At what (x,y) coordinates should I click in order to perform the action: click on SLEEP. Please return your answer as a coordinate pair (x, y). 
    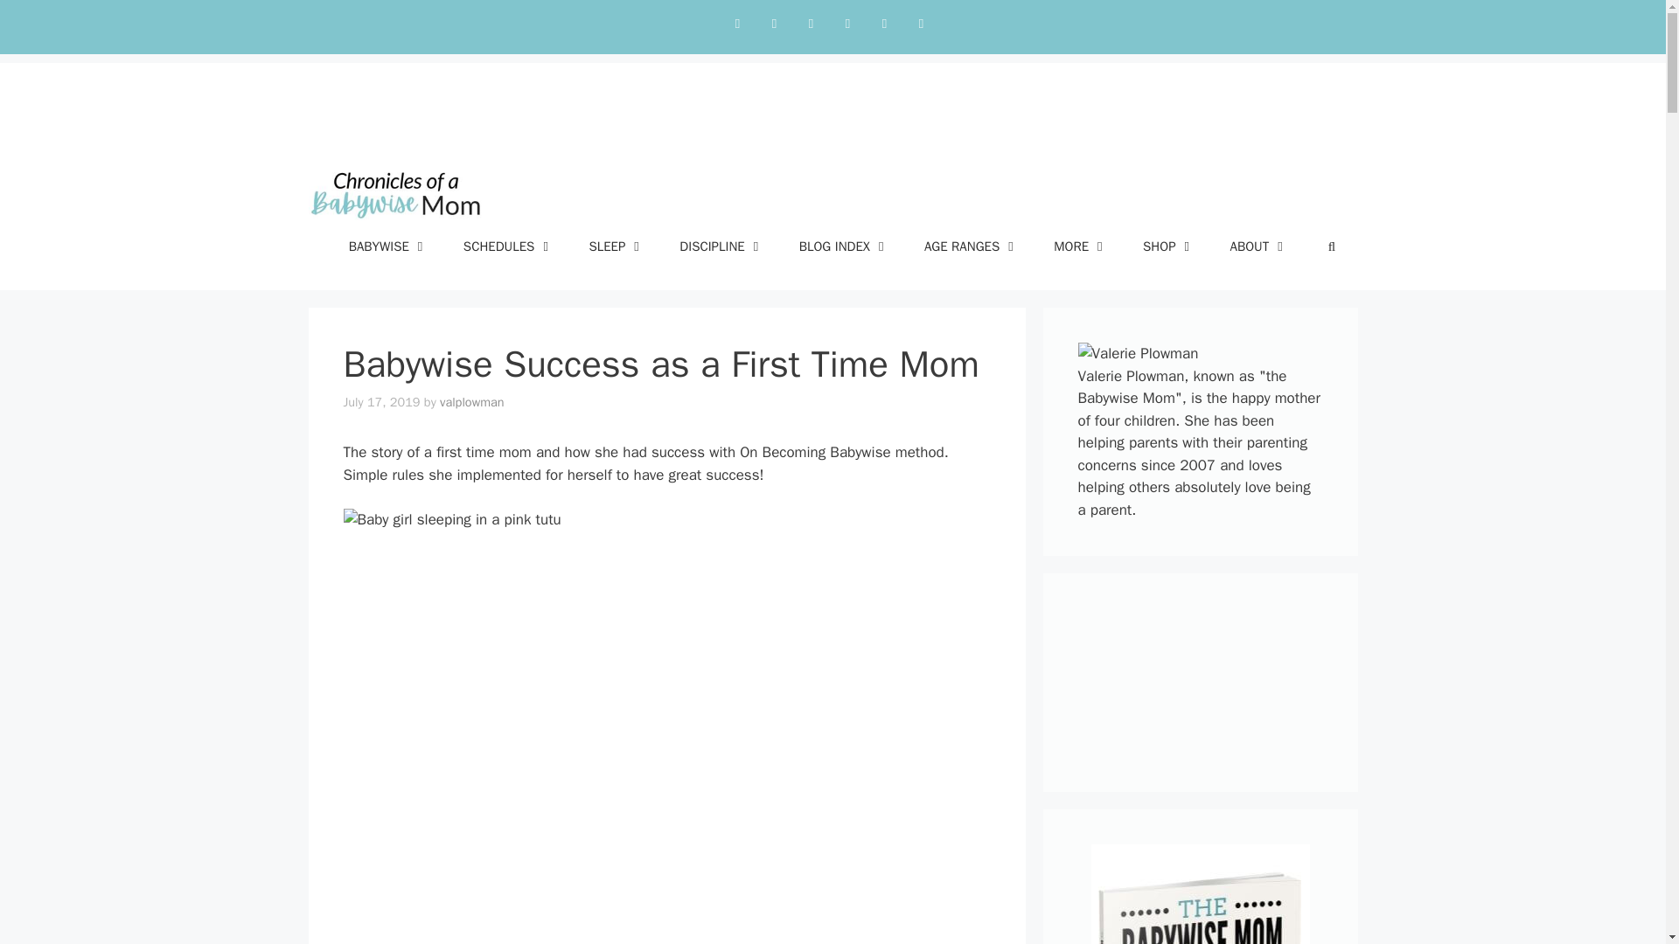
    Looking at the image, I should click on (616, 246).